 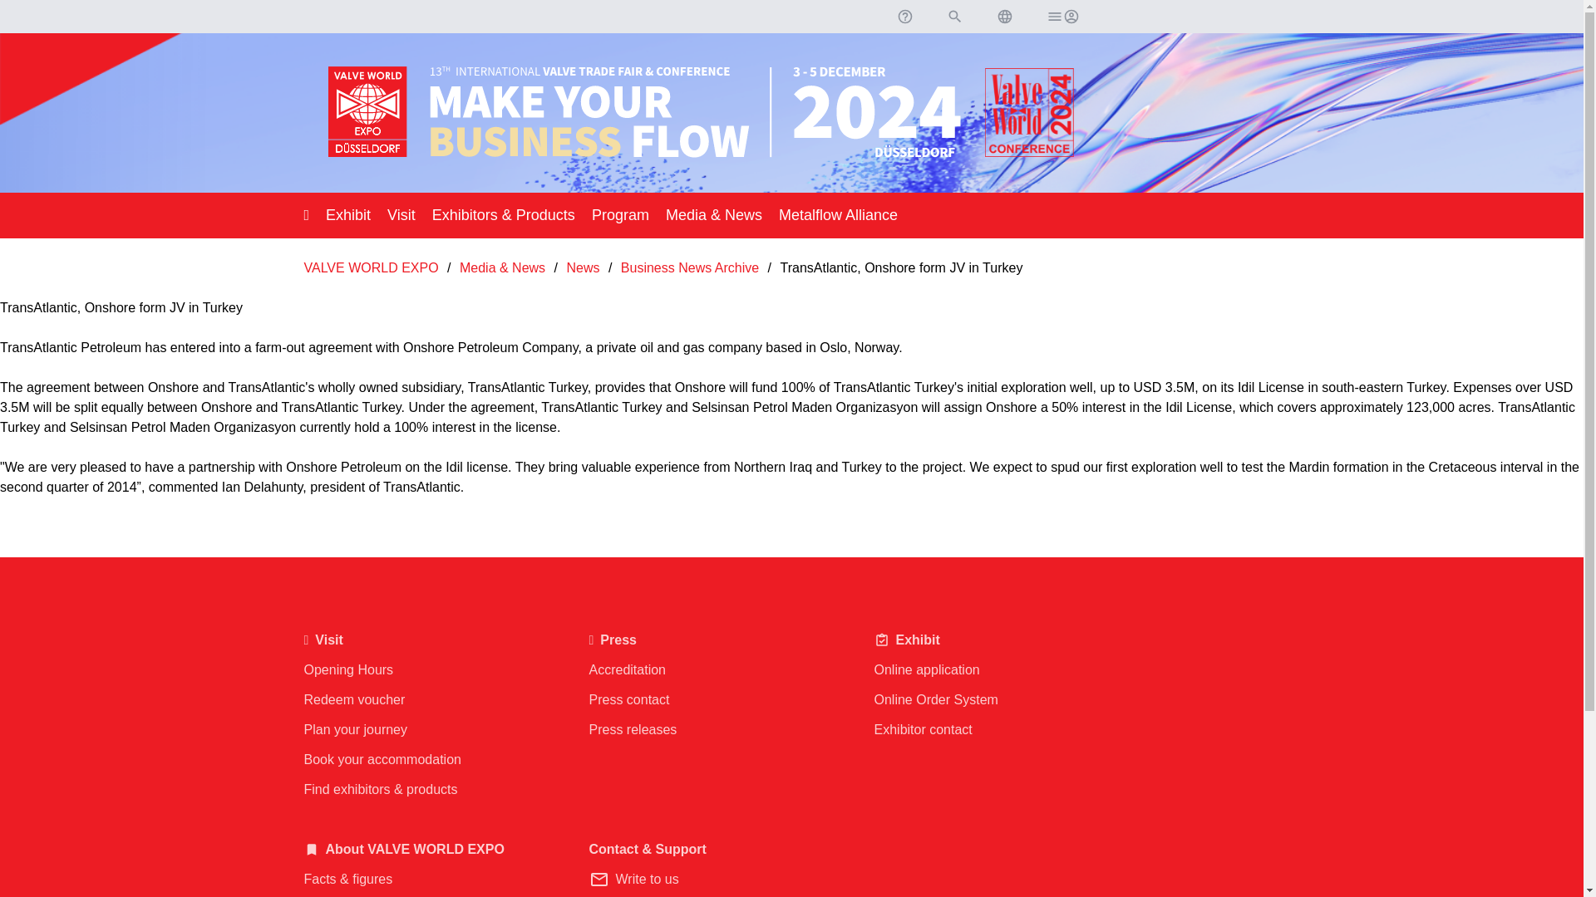 What do you see at coordinates (904, 17) in the screenshot?
I see `Support` at bounding box center [904, 17].